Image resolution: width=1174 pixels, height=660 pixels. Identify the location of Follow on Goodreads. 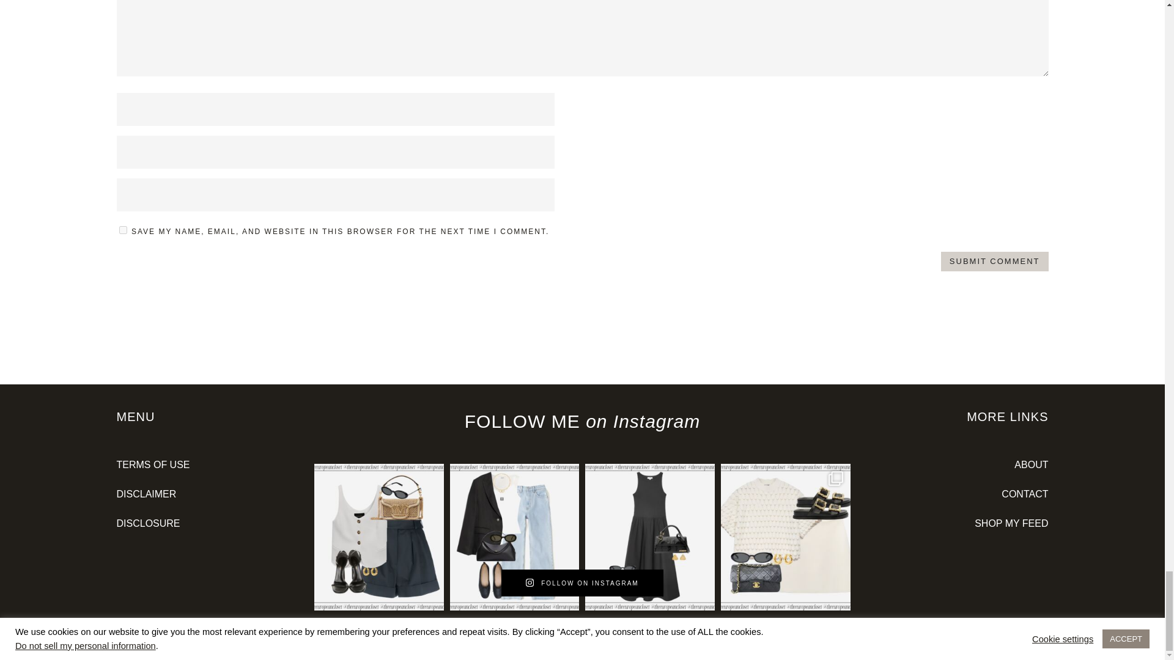
(989, 645).